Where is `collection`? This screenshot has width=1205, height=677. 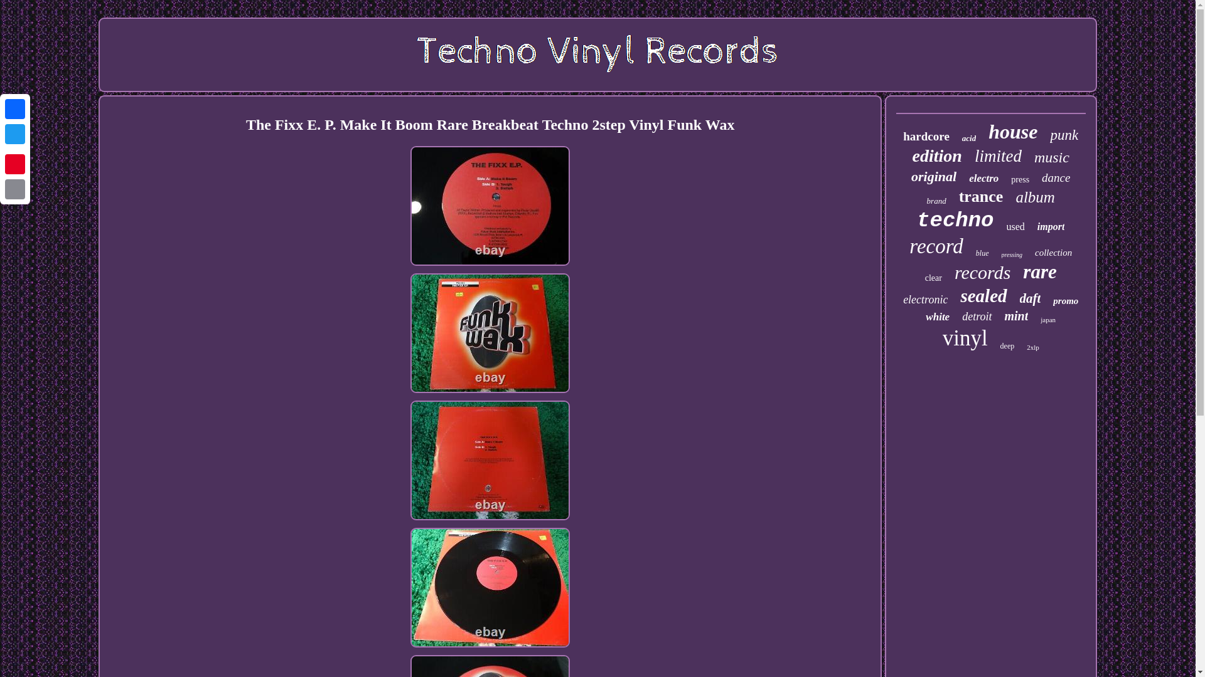 collection is located at coordinates (1053, 253).